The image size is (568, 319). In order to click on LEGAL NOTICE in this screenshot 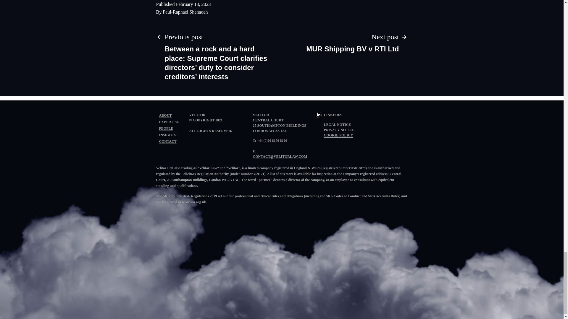, I will do `click(166, 128)`.